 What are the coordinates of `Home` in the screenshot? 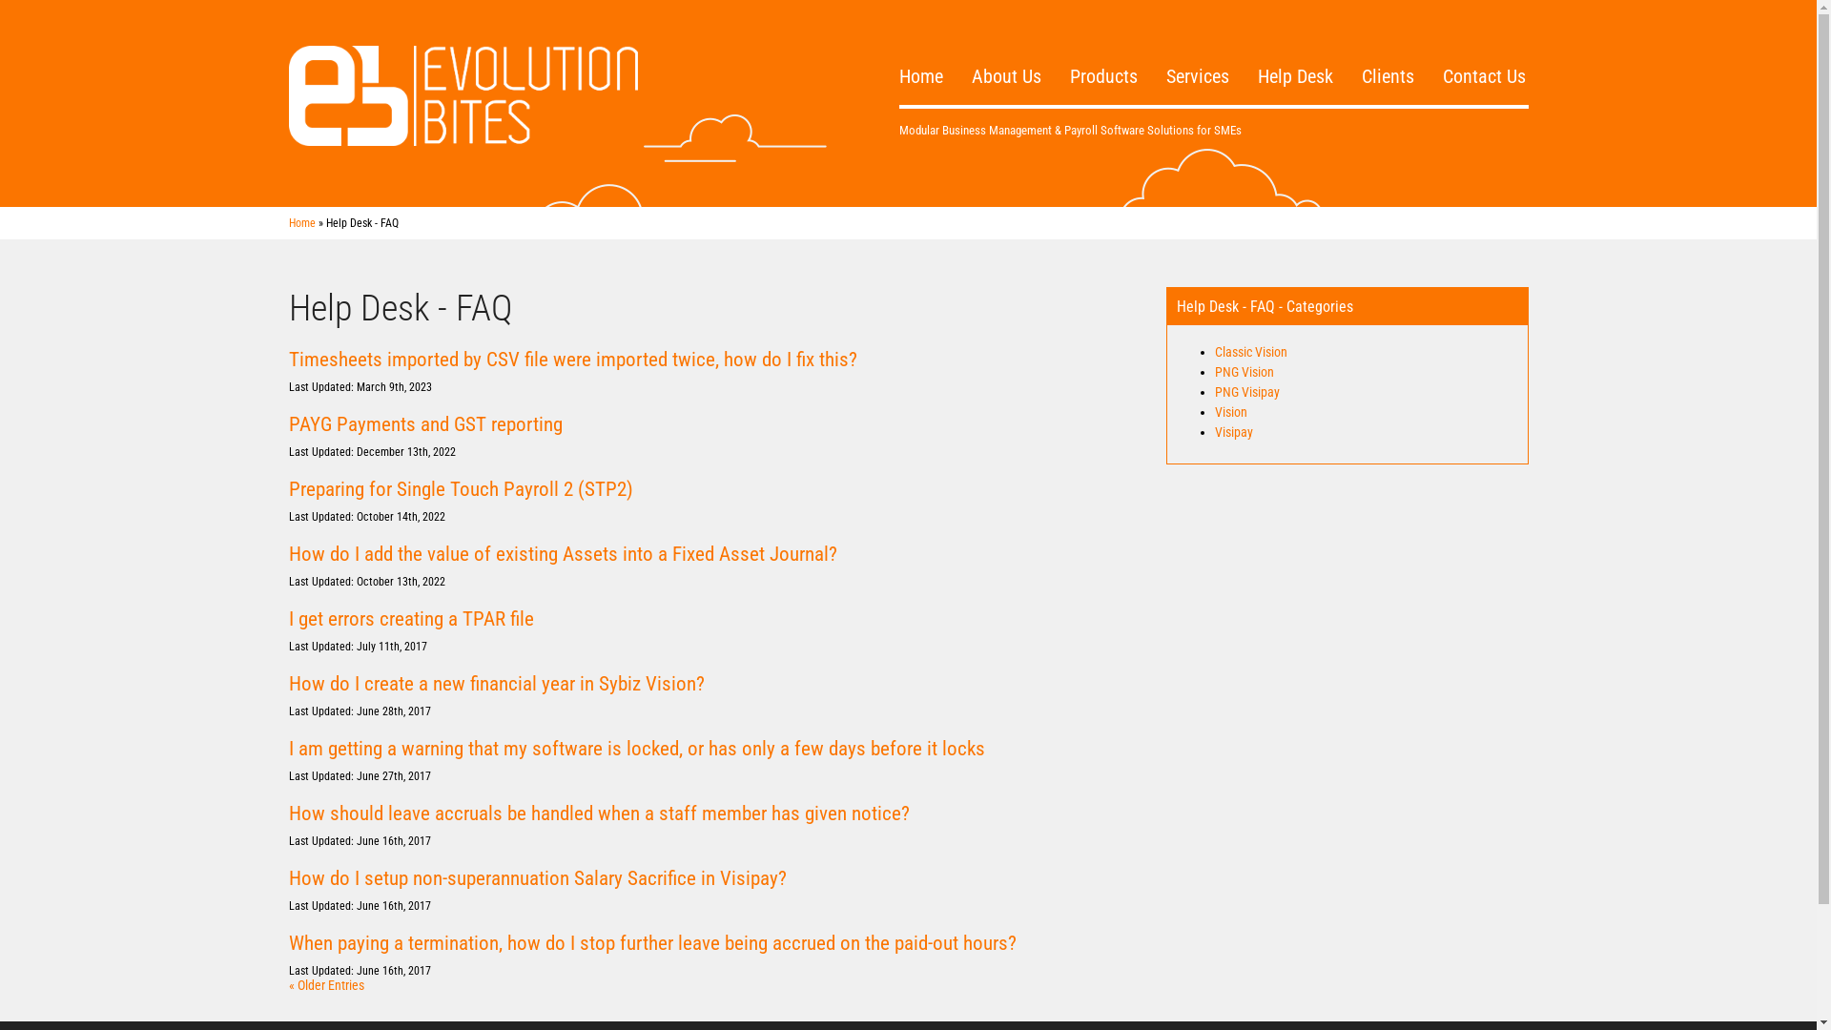 It's located at (919, 44).